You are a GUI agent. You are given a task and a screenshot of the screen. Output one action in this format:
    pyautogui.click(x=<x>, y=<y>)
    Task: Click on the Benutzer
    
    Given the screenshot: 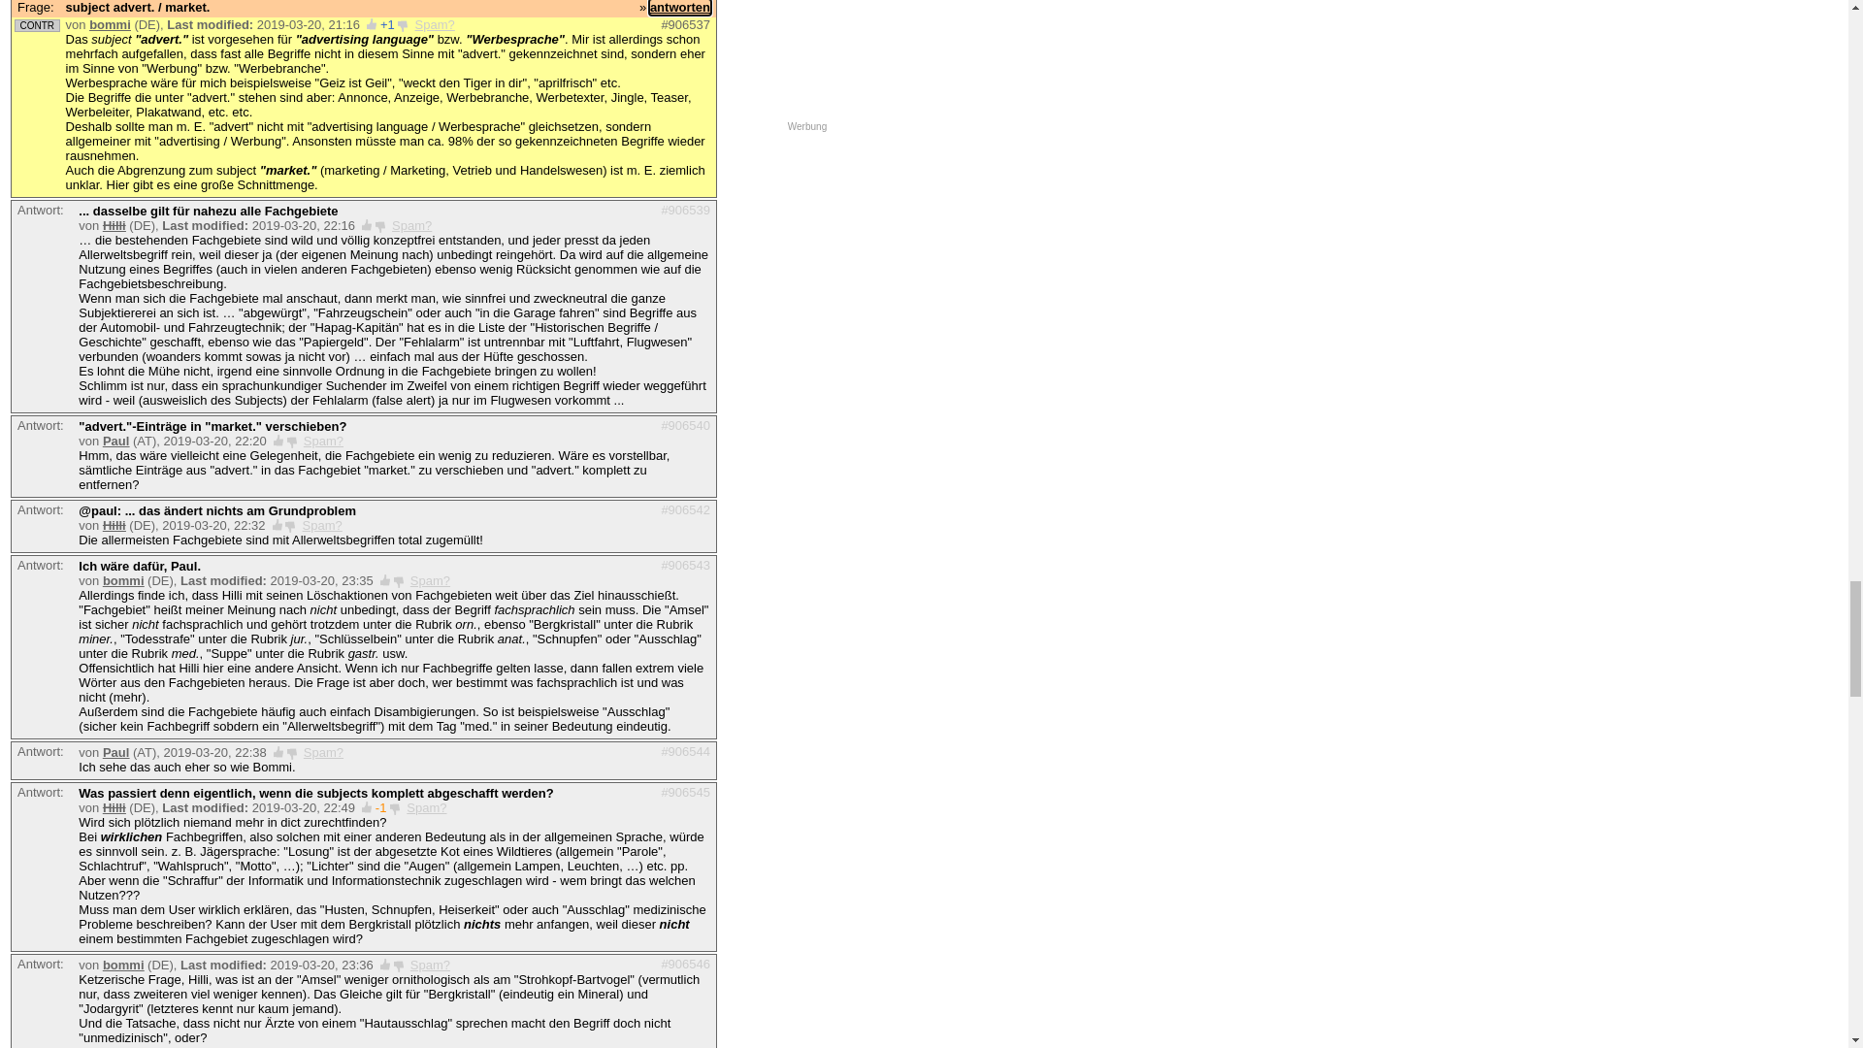 What is the action you would take?
    pyautogui.click(x=391, y=142)
    